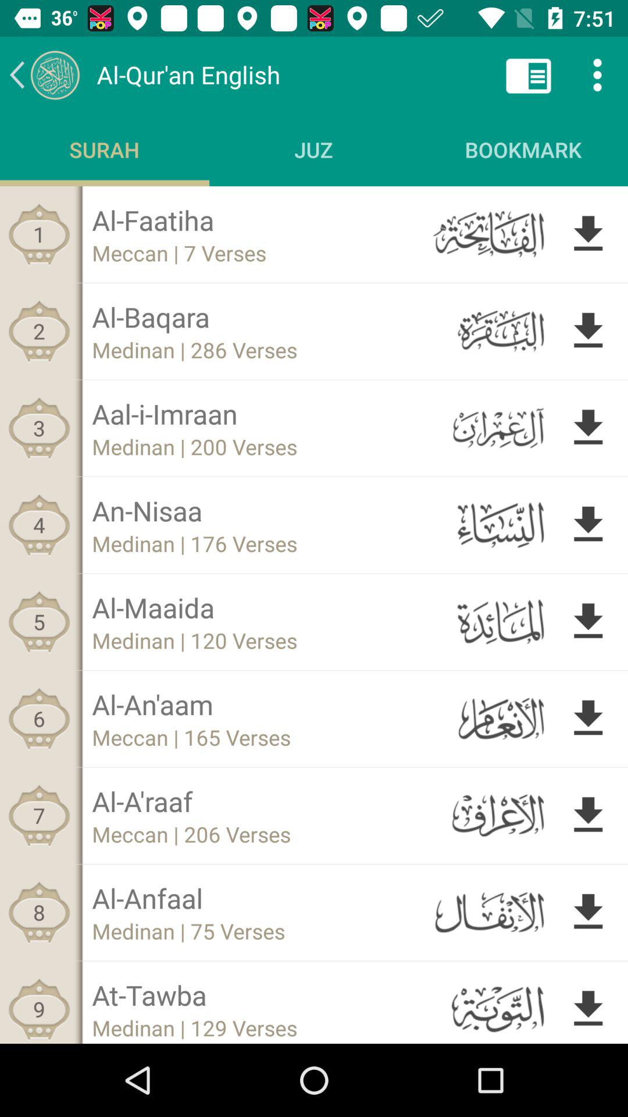 The image size is (628, 1117). What do you see at coordinates (588, 912) in the screenshot?
I see `download surah 8` at bounding box center [588, 912].